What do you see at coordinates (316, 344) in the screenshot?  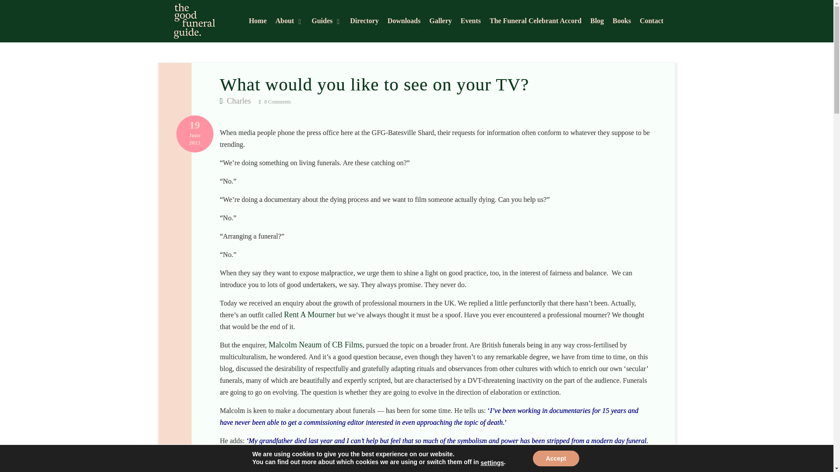 I see `Malcolm Neaum of CB Films` at bounding box center [316, 344].